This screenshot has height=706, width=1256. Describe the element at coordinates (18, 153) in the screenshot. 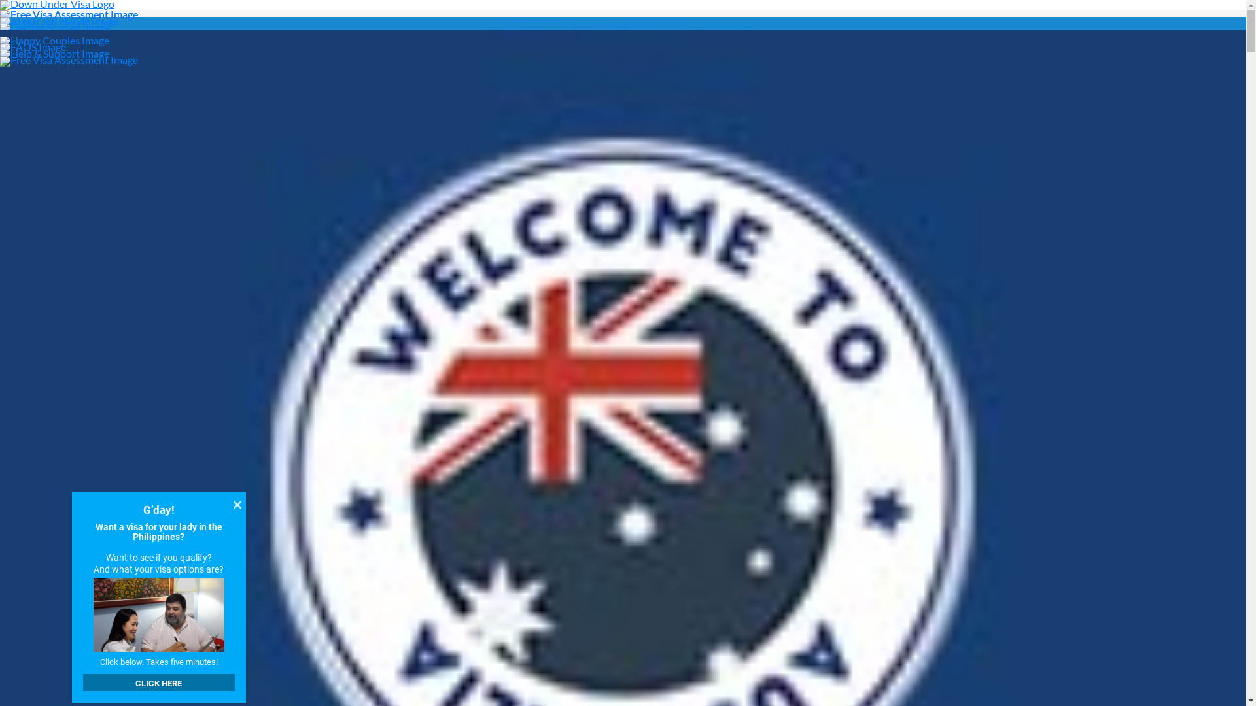

I see `Visa Questions` at that location.